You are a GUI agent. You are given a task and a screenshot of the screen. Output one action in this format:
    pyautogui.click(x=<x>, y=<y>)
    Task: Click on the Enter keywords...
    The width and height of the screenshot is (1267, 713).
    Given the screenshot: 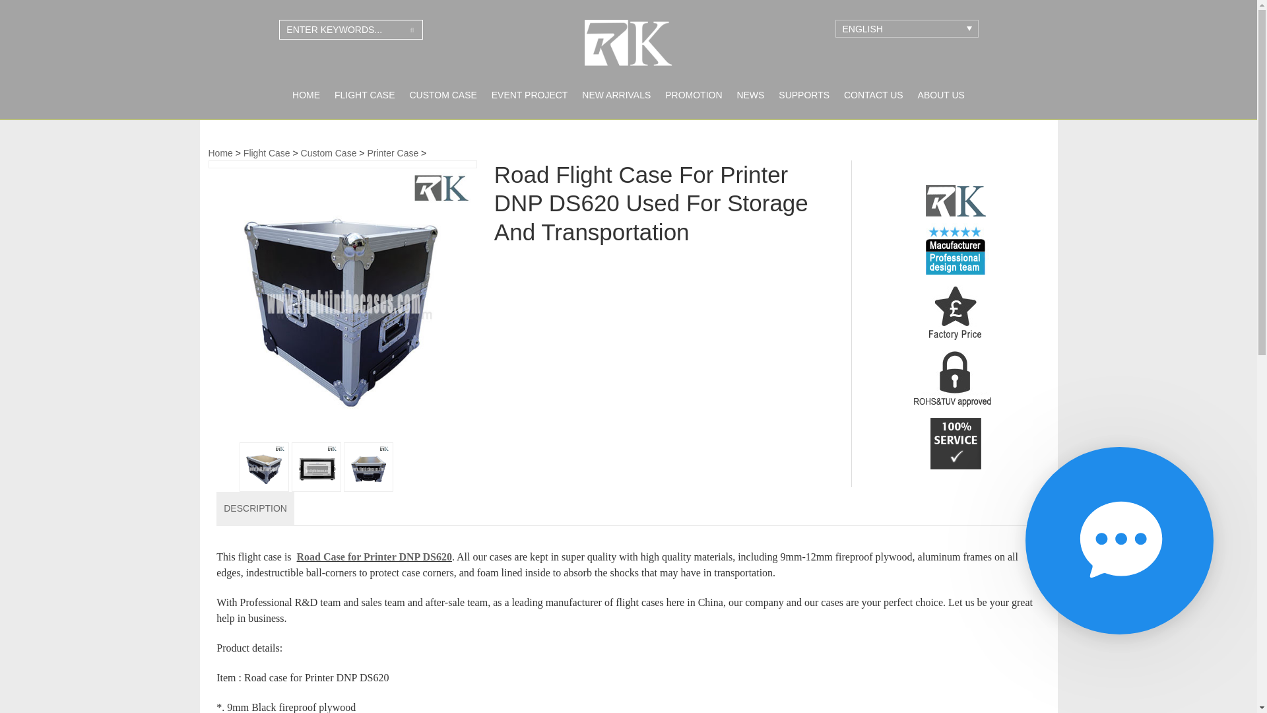 What is the action you would take?
    pyautogui.click(x=351, y=30)
    